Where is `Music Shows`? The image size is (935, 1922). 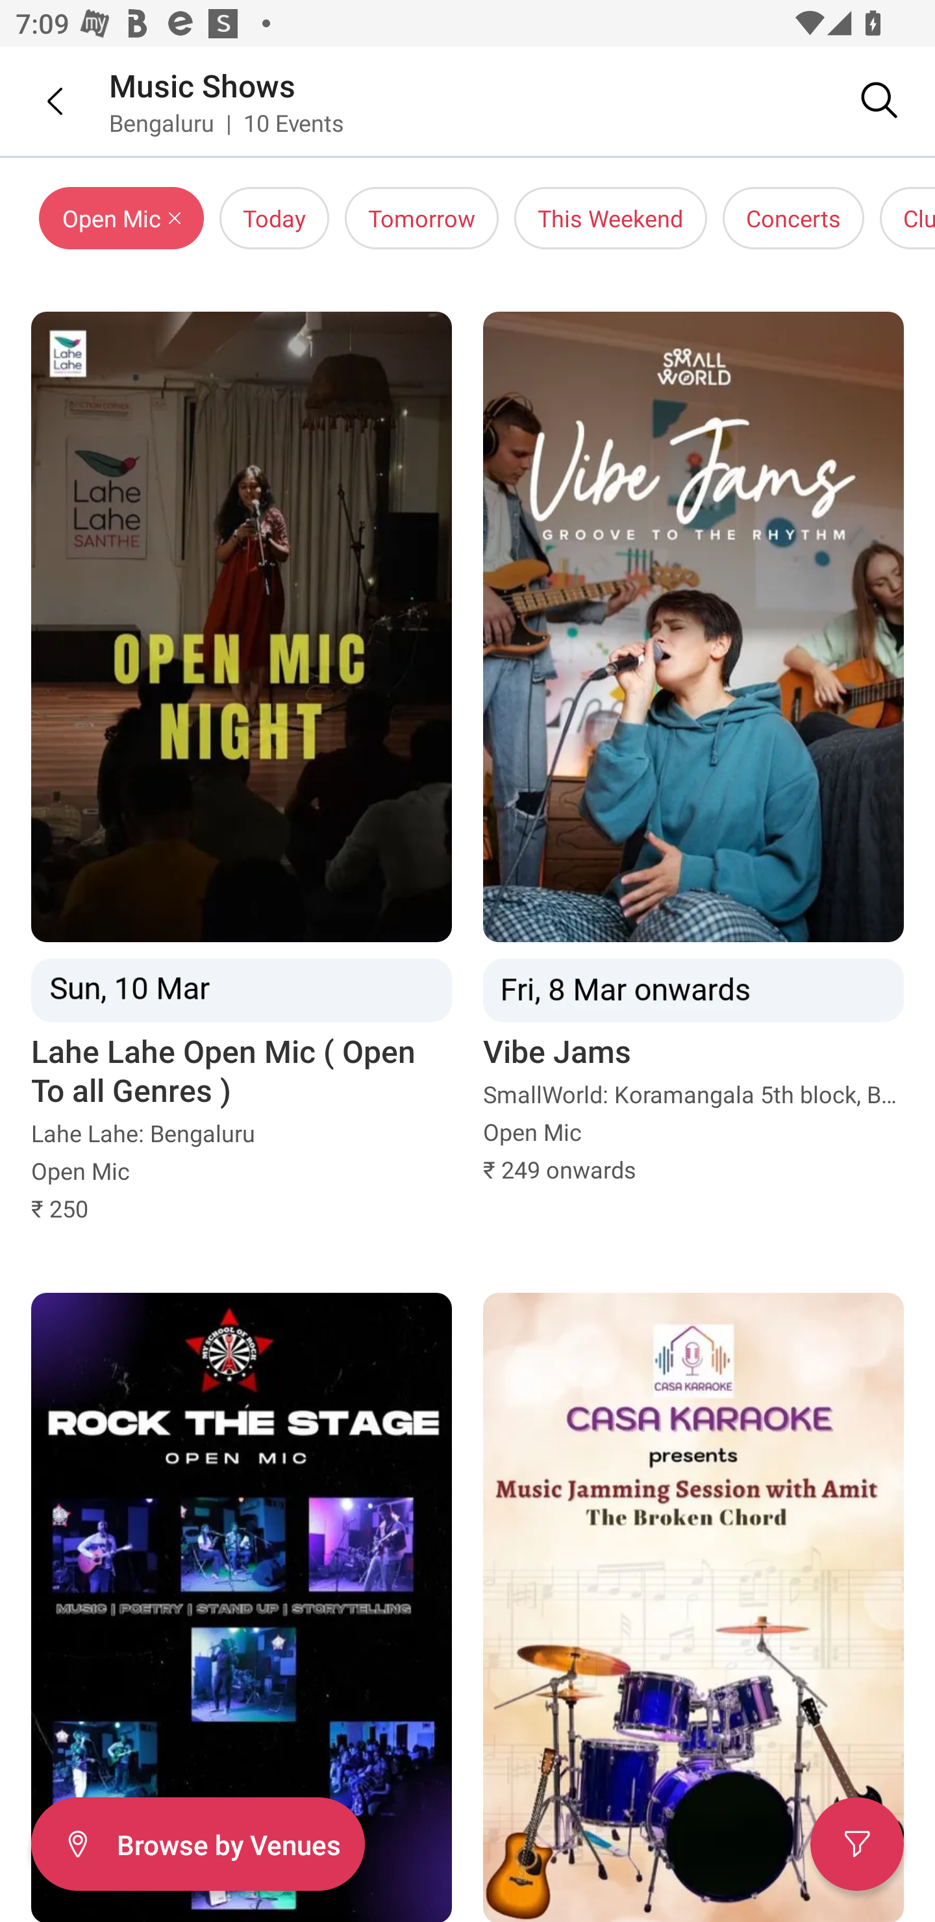
Music Shows is located at coordinates (203, 84).